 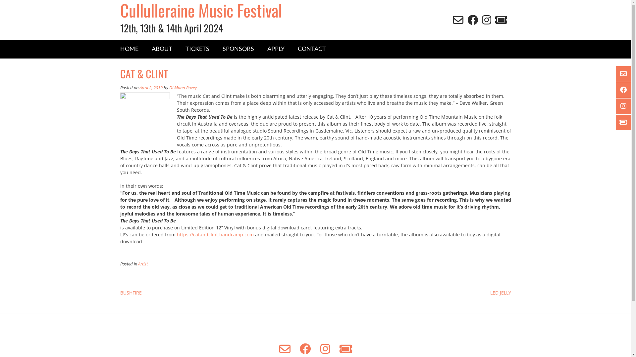 What do you see at coordinates (624, 74) in the screenshot?
I see `Send Us an Email` at bounding box center [624, 74].